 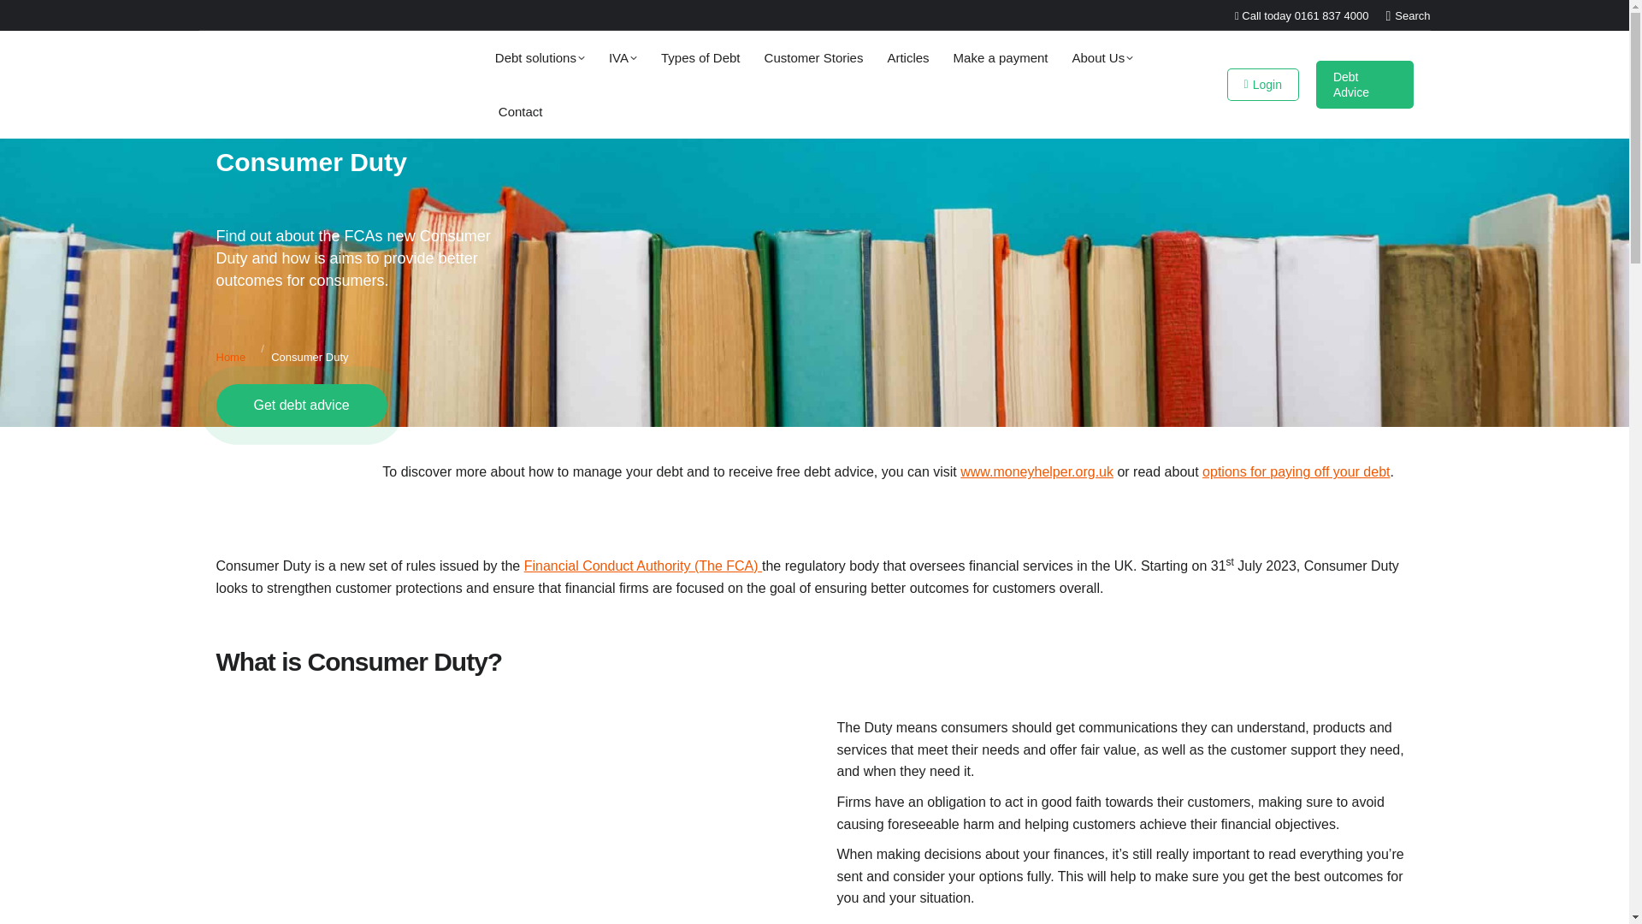 What do you see at coordinates (1365, 85) in the screenshot?
I see `Debt Advice` at bounding box center [1365, 85].